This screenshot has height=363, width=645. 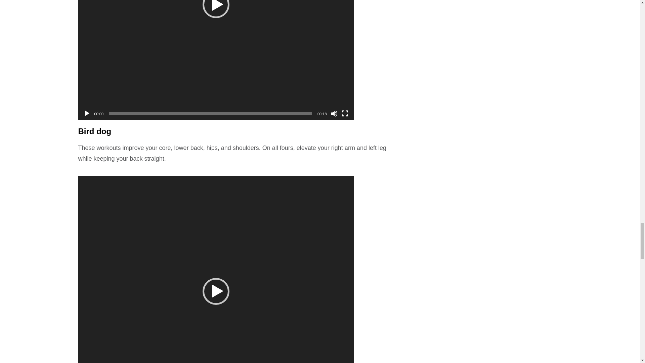 What do you see at coordinates (334, 114) in the screenshot?
I see `Mute` at bounding box center [334, 114].